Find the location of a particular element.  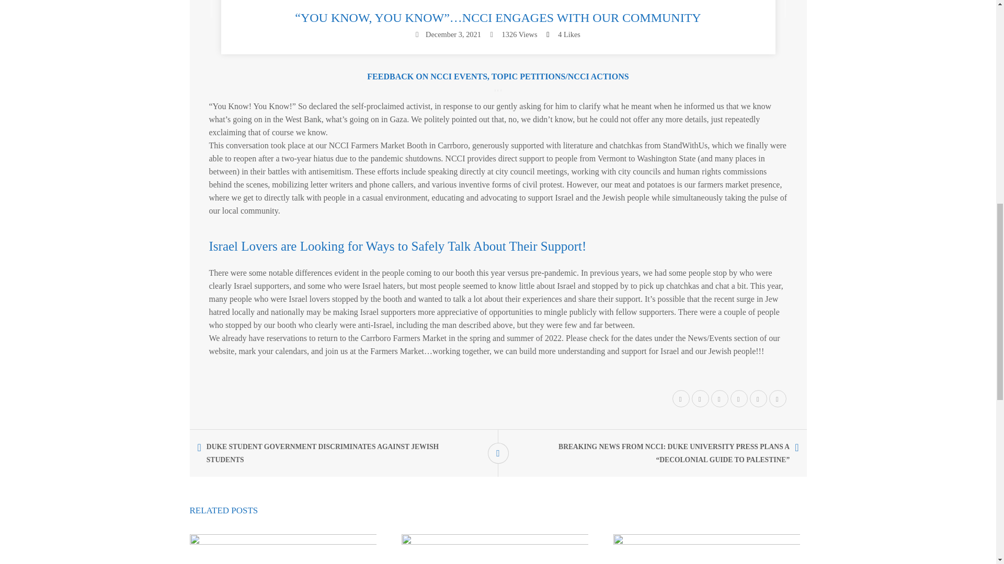

Share on Pinterest is located at coordinates (738, 399).